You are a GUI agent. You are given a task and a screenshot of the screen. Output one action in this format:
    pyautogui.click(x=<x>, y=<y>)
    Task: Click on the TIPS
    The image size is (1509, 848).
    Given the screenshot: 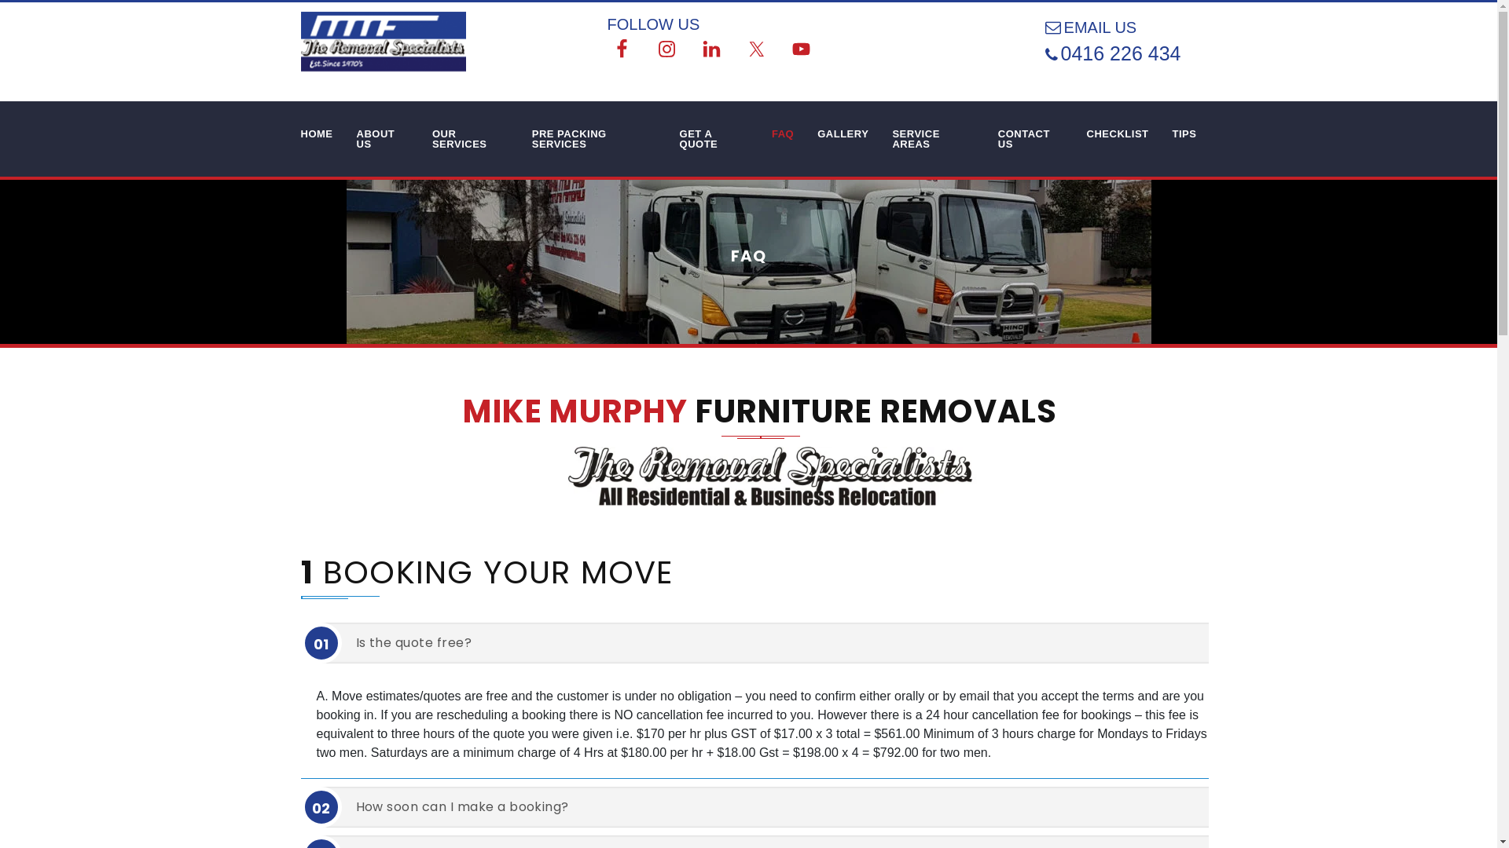 What is the action you would take?
    pyautogui.click(x=1185, y=133)
    